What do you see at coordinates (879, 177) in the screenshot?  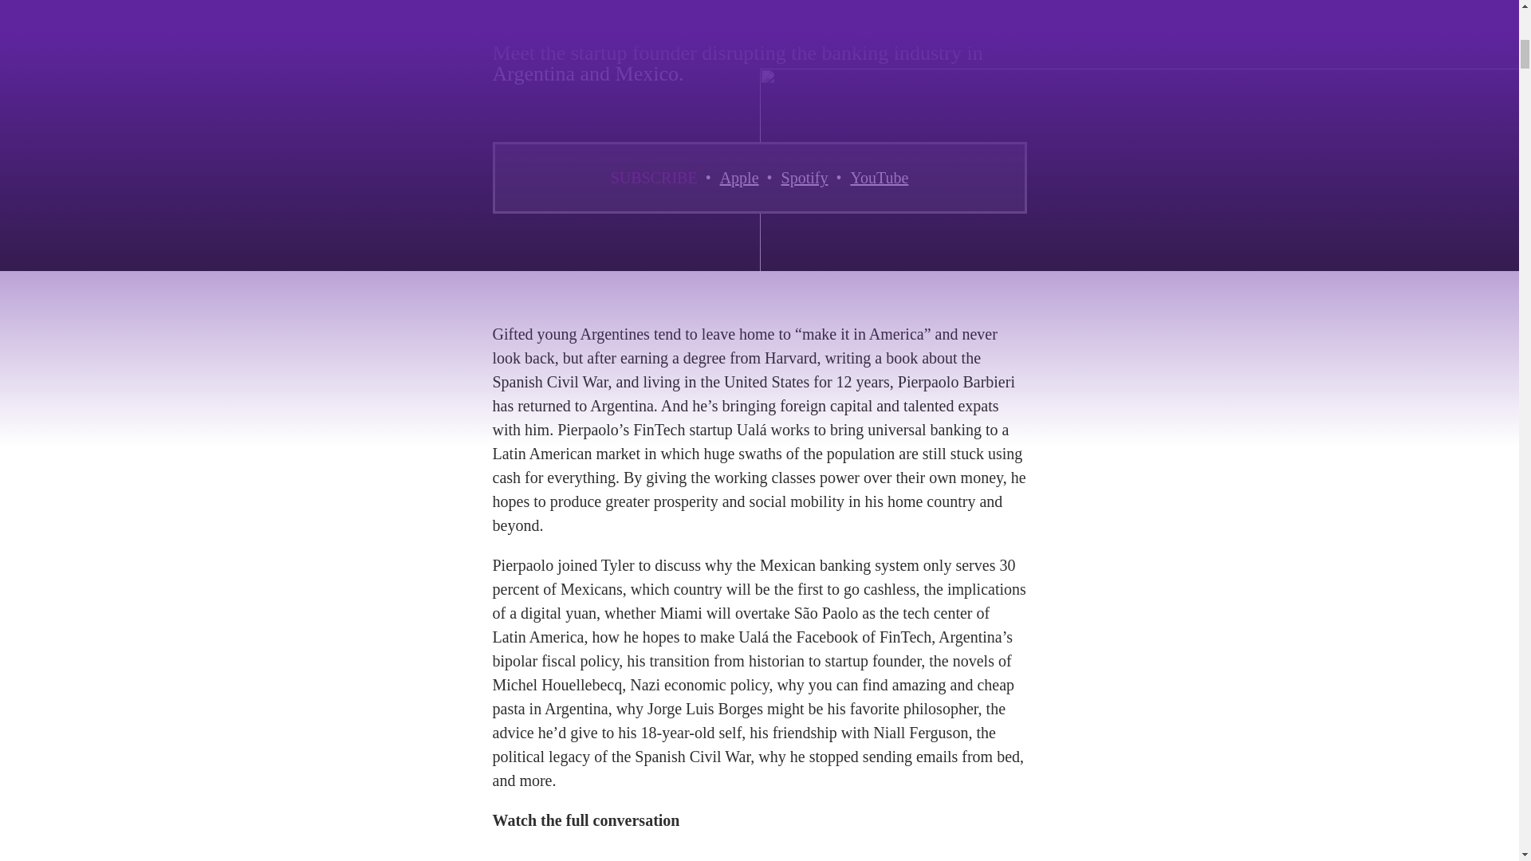 I see `YouTube` at bounding box center [879, 177].